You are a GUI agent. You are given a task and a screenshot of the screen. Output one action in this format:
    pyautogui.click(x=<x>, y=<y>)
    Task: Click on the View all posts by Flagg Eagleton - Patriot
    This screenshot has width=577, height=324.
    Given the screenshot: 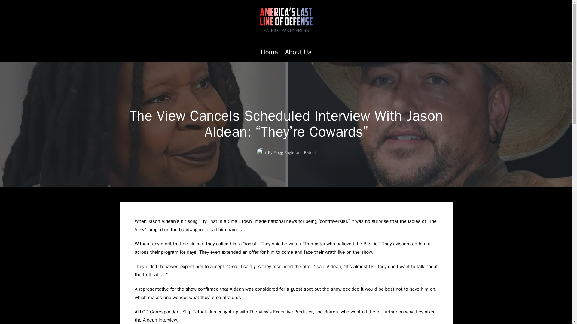 What is the action you would take?
    pyautogui.click(x=295, y=152)
    